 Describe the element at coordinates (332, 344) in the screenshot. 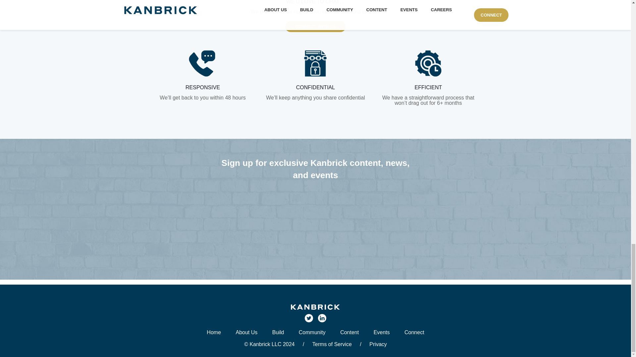

I see `Terms of Service` at that location.